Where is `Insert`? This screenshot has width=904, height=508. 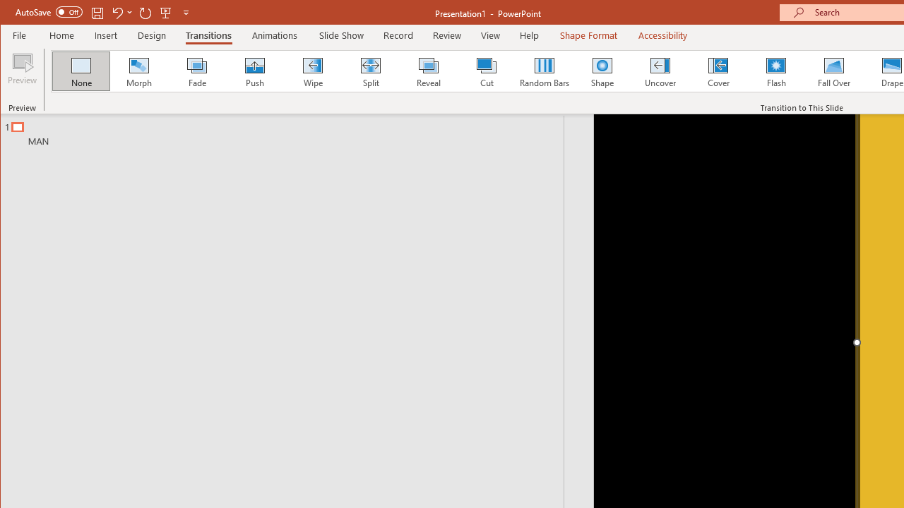 Insert is located at coordinates (106, 35).